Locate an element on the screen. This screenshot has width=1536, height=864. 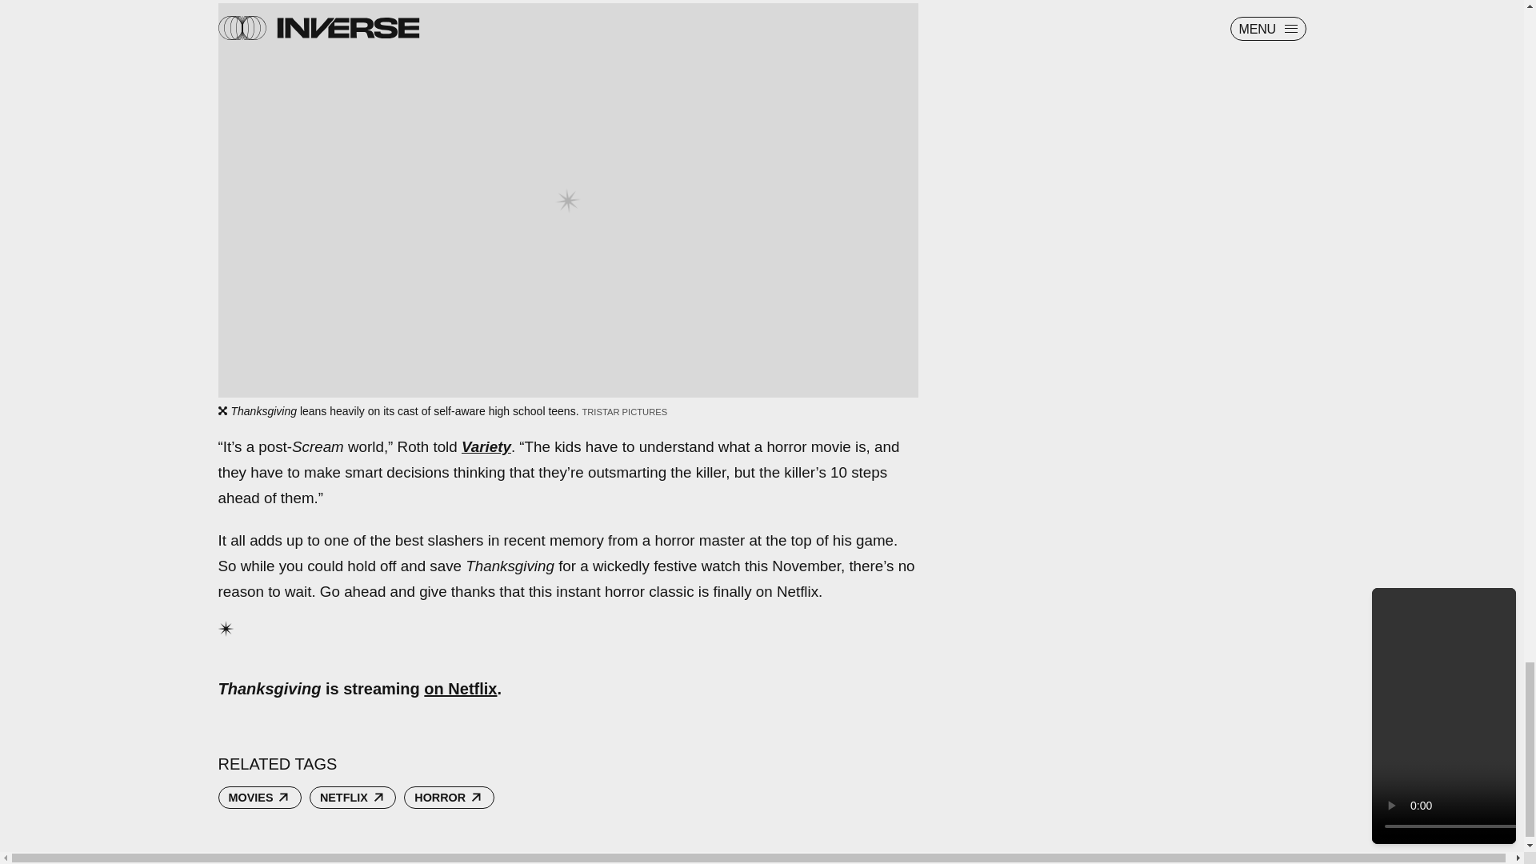
MOVIES is located at coordinates (259, 797).